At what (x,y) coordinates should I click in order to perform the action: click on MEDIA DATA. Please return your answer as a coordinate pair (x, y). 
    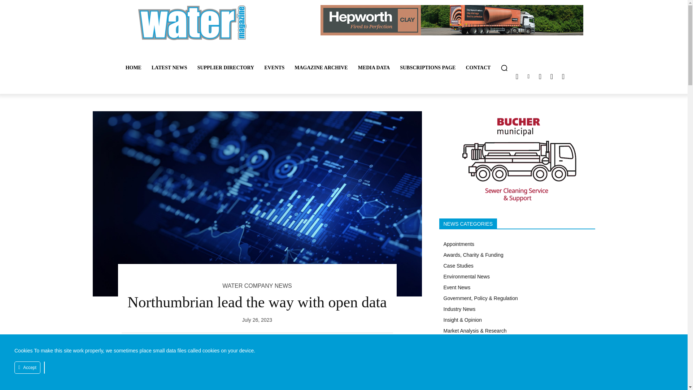
    Looking at the image, I should click on (374, 68).